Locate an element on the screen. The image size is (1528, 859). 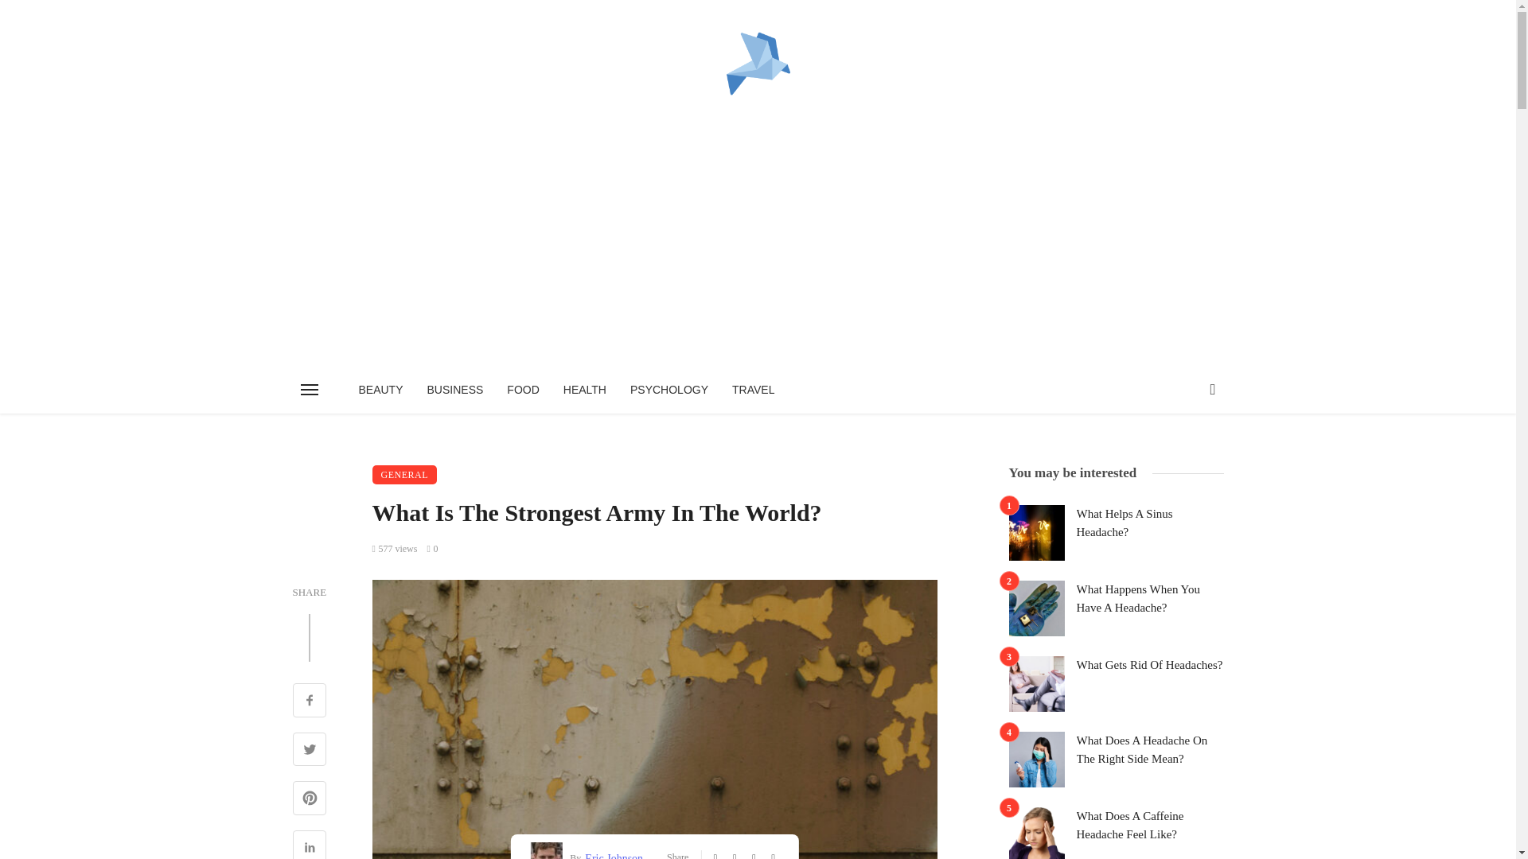
GENERAL is located at coordinates (404, 475).